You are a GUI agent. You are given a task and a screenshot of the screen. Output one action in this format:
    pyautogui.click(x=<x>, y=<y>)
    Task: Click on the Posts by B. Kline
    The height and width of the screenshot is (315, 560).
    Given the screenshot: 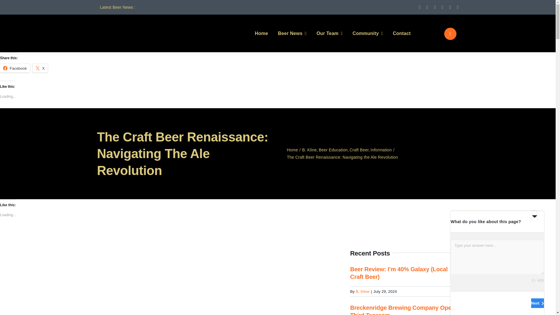 What is the action you would take?
    pyautogui.click(x=363, y=291)
    